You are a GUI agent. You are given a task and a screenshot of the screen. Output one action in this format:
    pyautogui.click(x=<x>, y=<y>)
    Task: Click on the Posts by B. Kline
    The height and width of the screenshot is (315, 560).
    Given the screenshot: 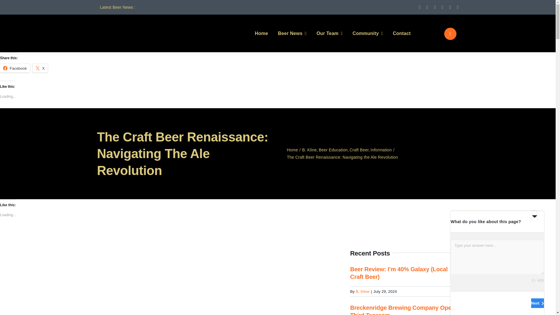 What is the action you would take?
    pyautogui.click(x=363, y=291)
    